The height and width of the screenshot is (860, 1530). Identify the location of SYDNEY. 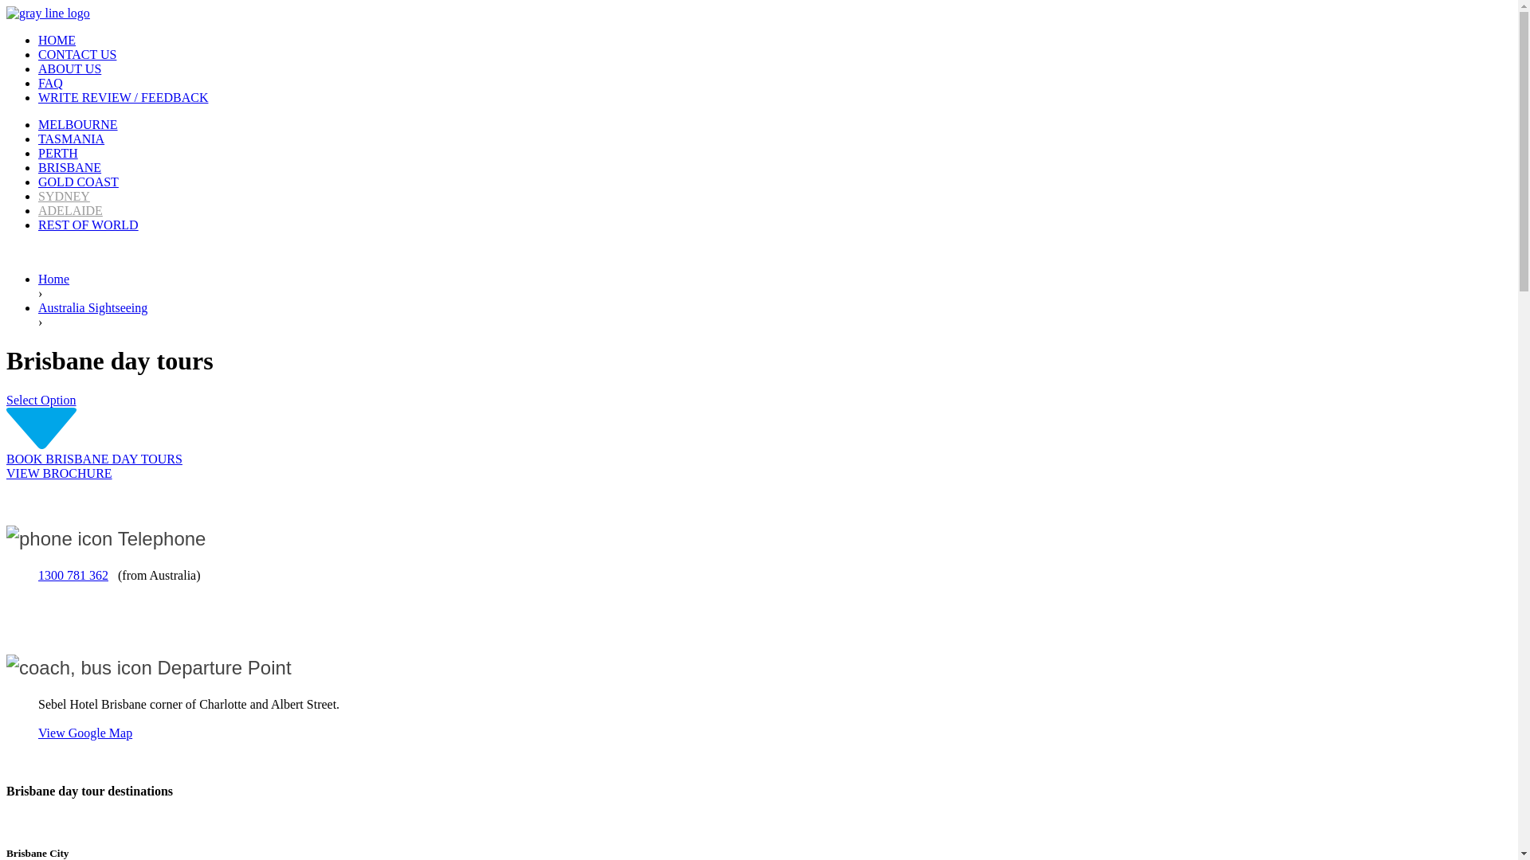
(64, 196).